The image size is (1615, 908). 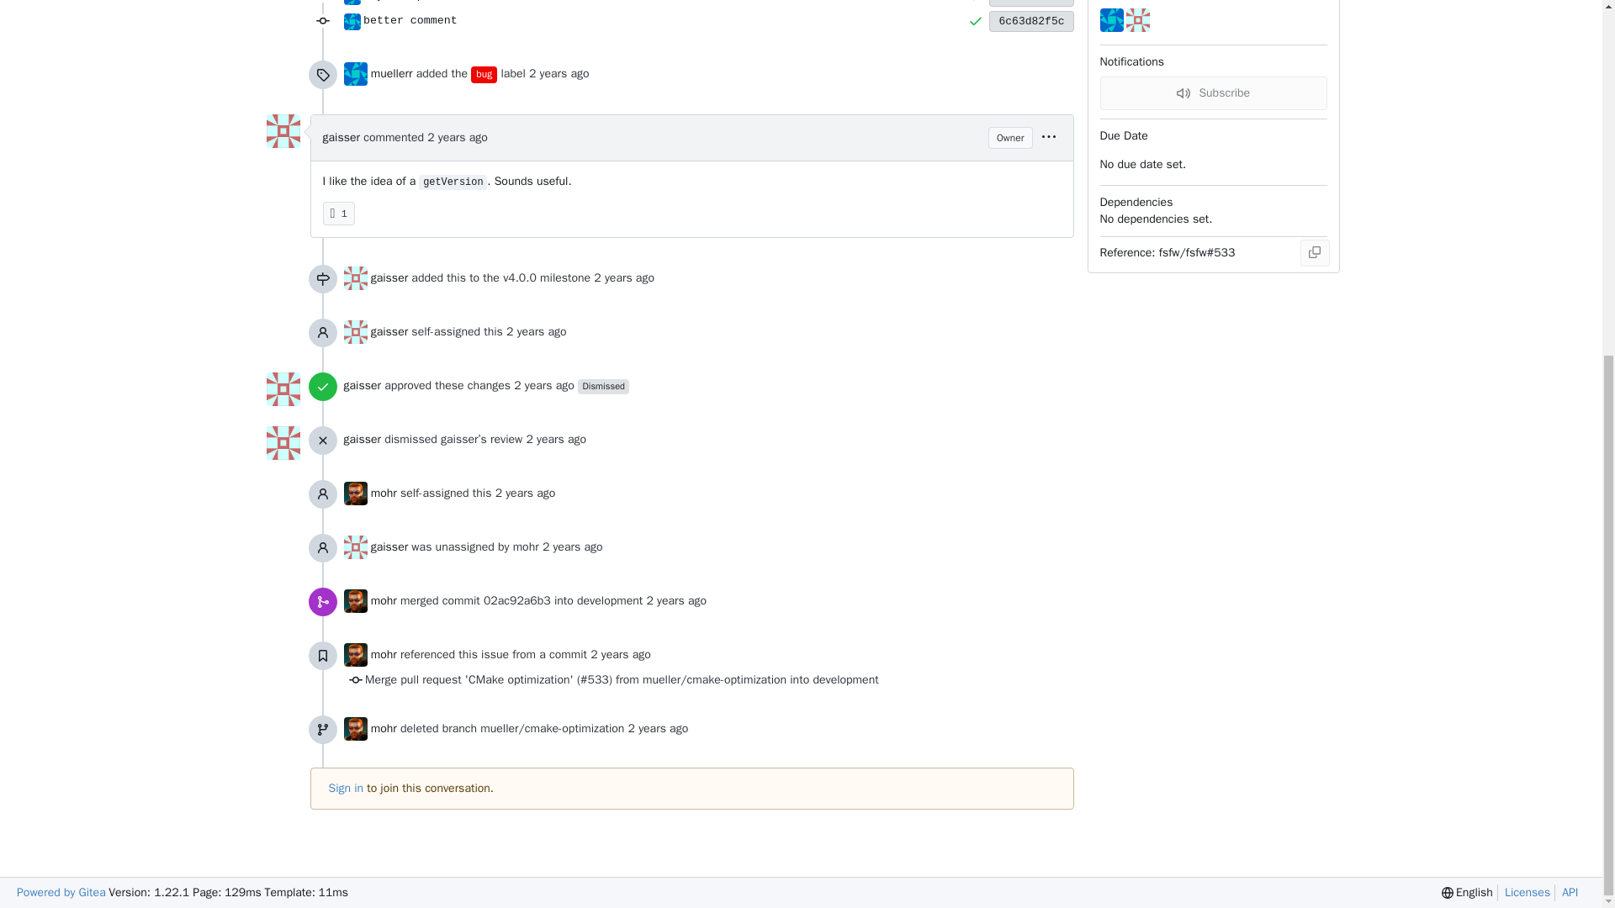 I want to click on 78ddce249c, so click(x=1031, y=3).